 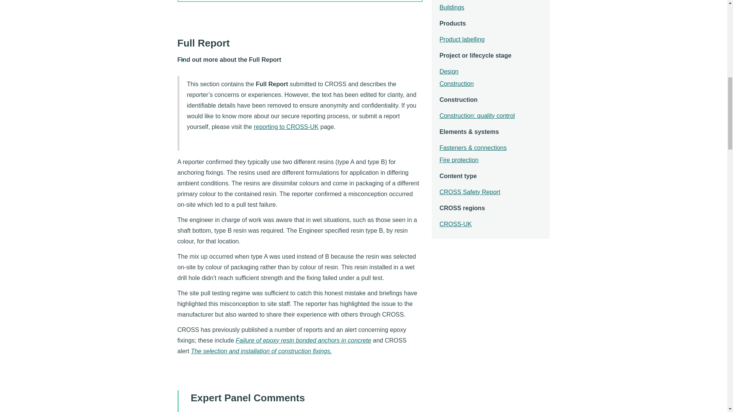 I want to click on Buildings, so click(x=451, y=8).